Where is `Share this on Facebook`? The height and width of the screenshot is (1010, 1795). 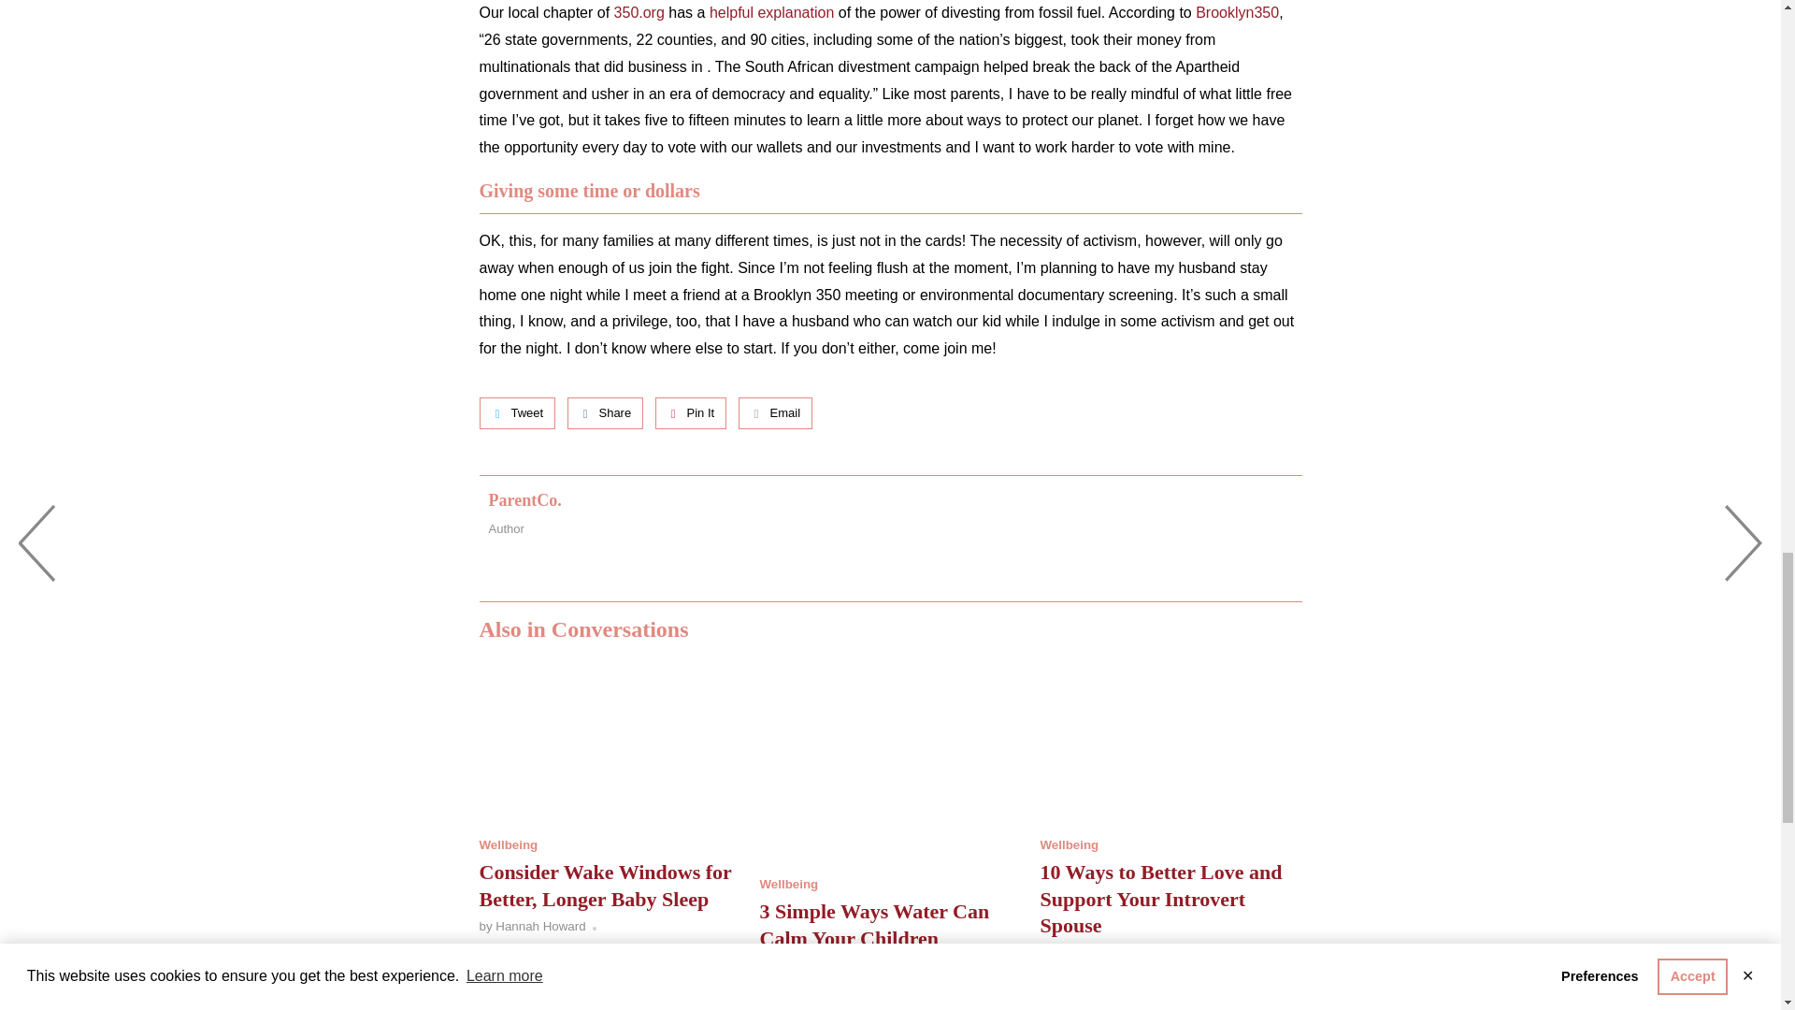
Share this on Facebook is located at coordinates (606, 413).